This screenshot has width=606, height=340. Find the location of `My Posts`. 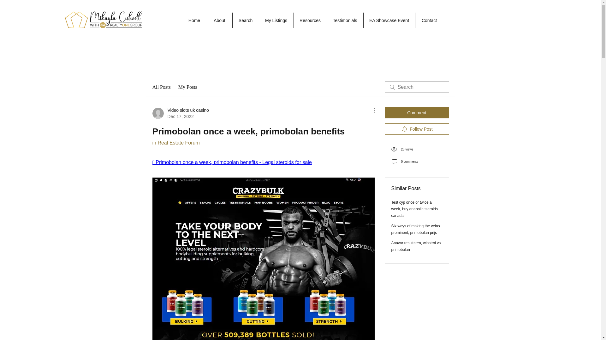

My Posts is located at coordinates (187, 87).